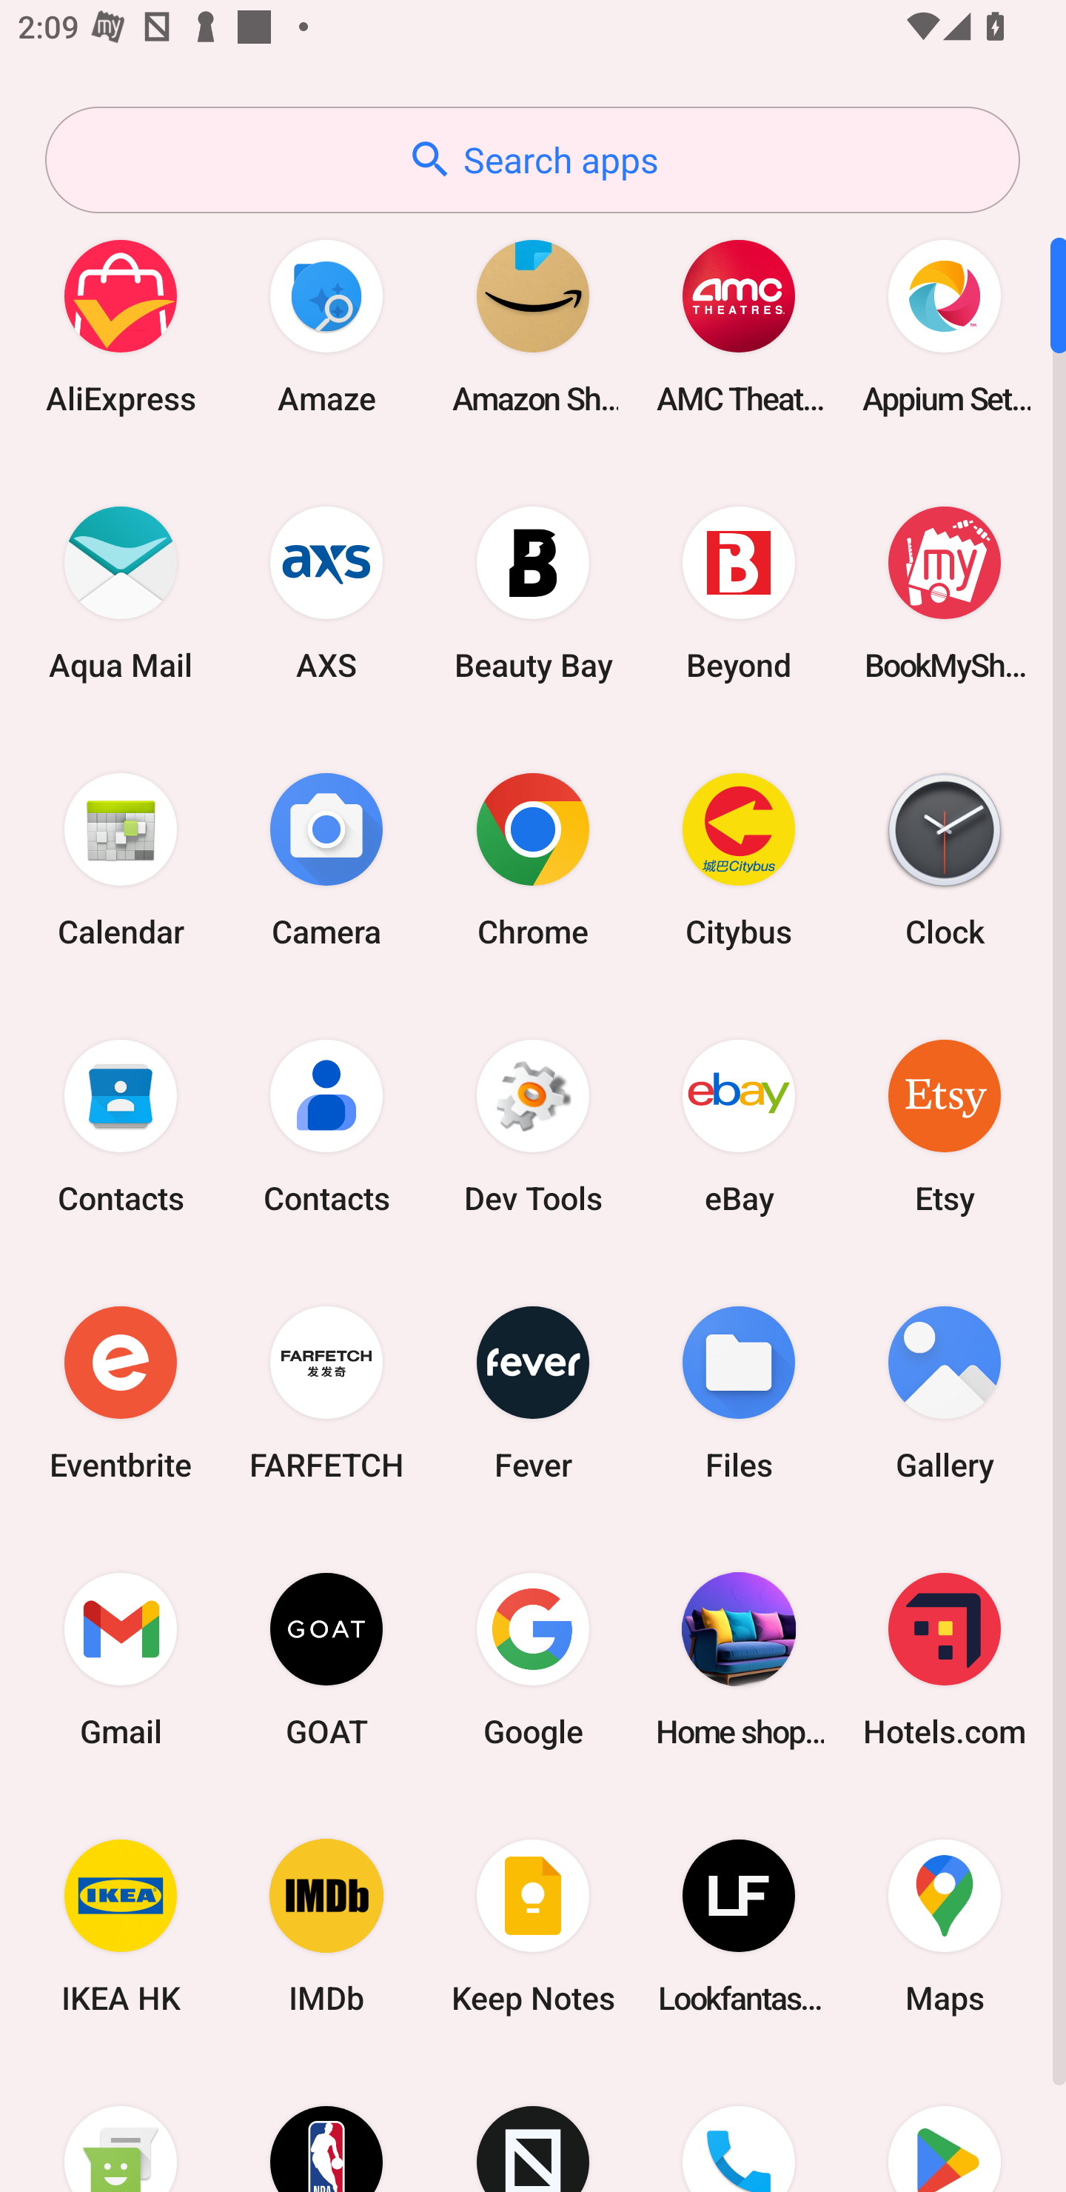 This screenshot has width=1066, height=2192. What do you see at coordinates (533, 1392) in the screenshot?
I see `Fever` at bounding box center [533, 1392].